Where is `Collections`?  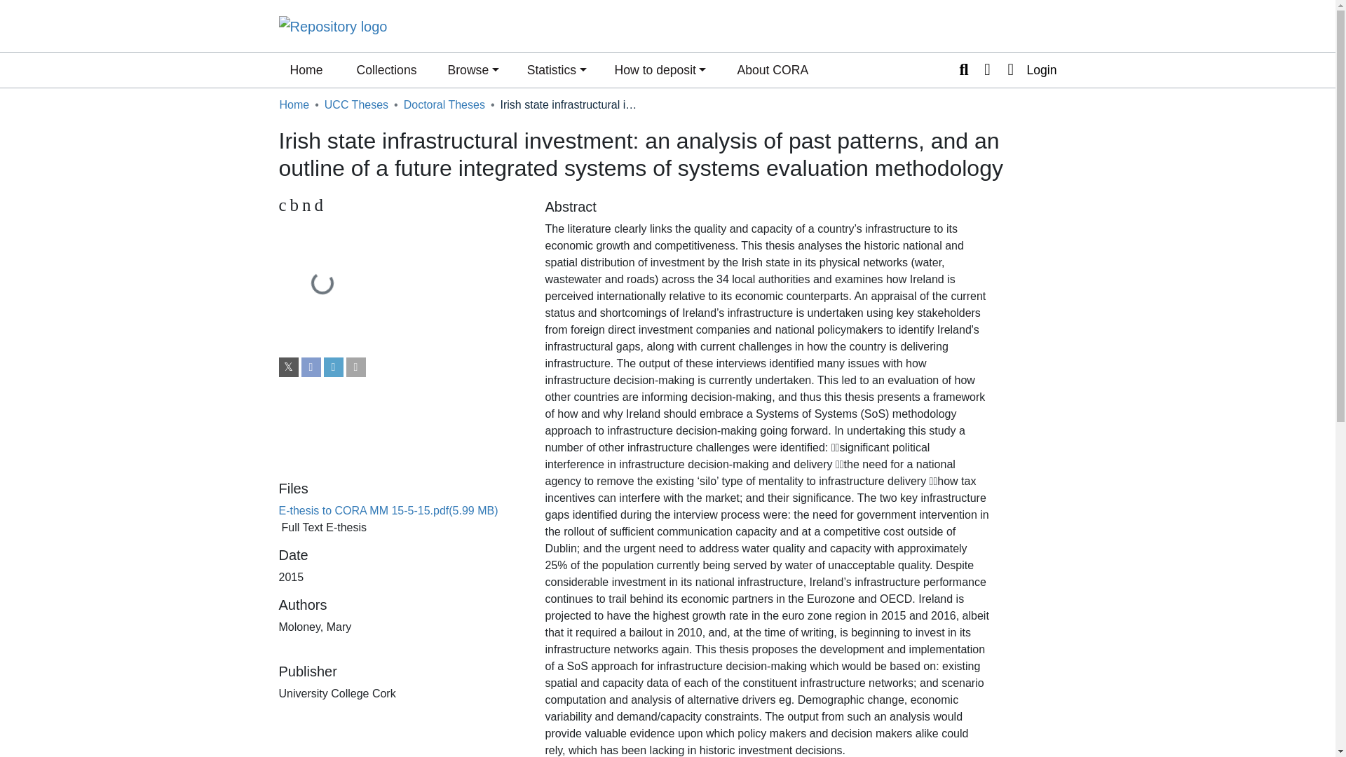
Collections is located at coordinates (386, 70).